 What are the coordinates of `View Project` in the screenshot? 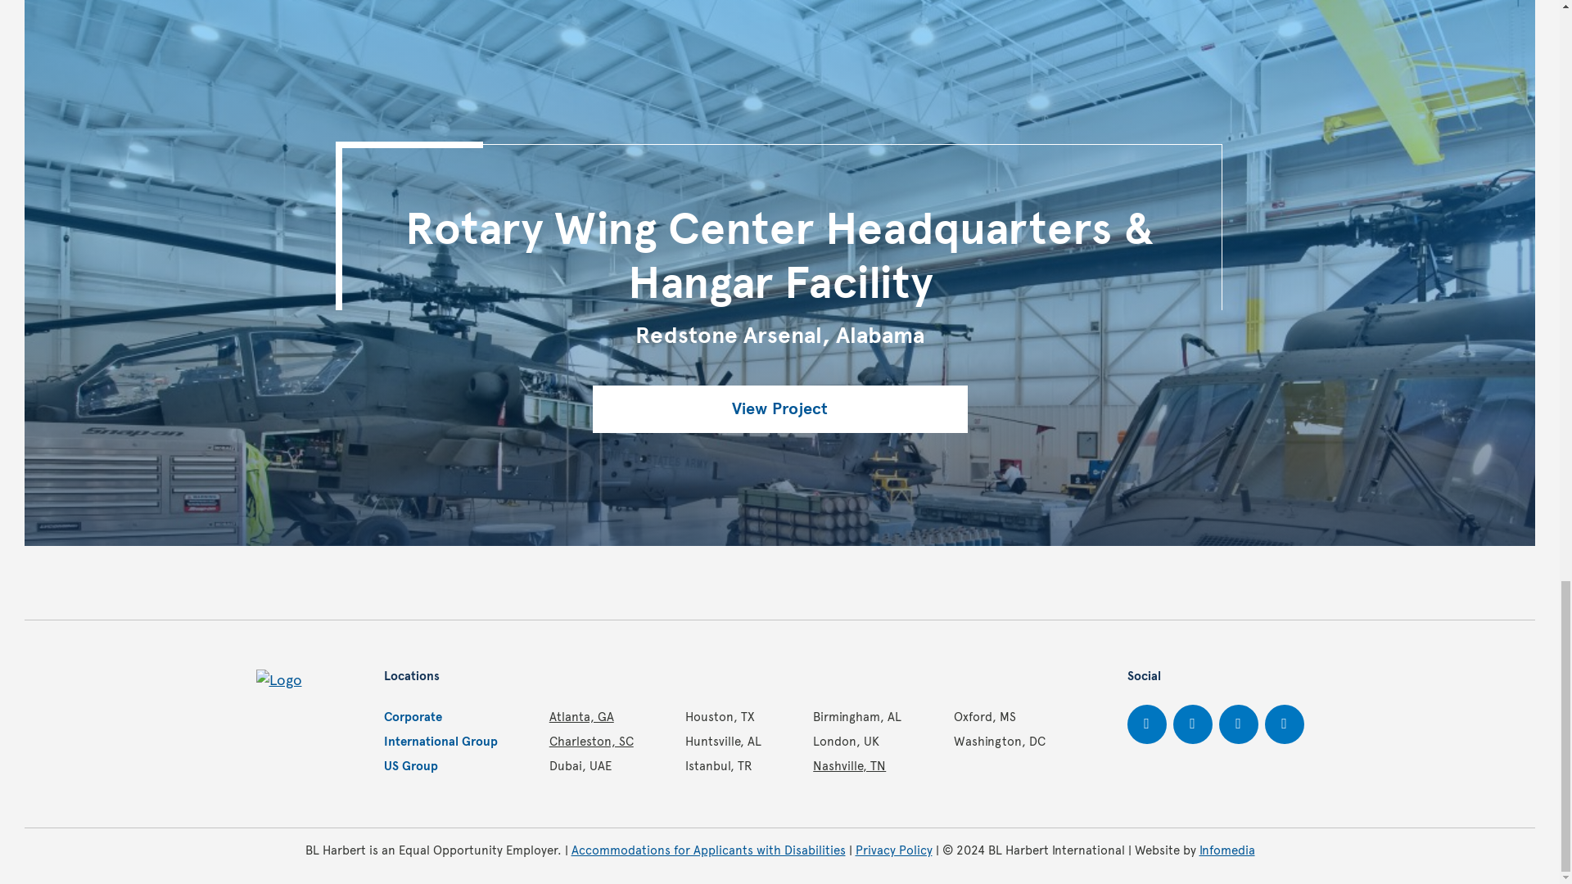 It's located at (779, 409).